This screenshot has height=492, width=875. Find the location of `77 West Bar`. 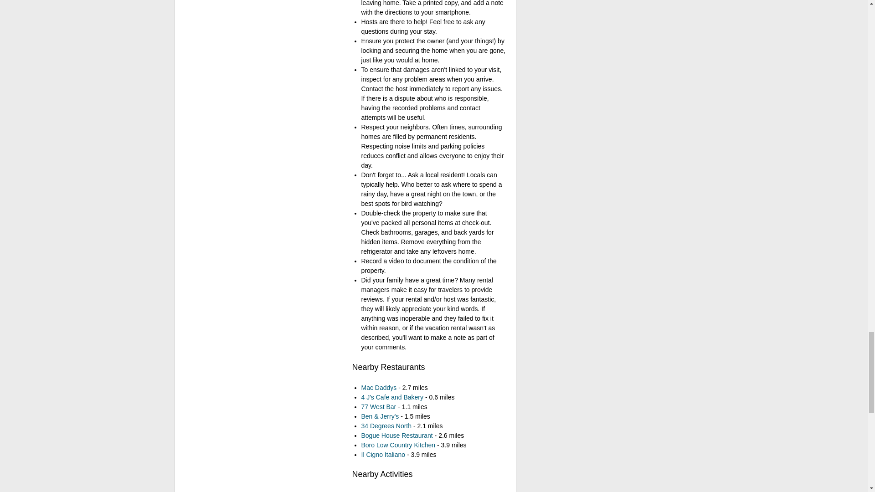

77 West Bar is located at coordinates (378, 406).